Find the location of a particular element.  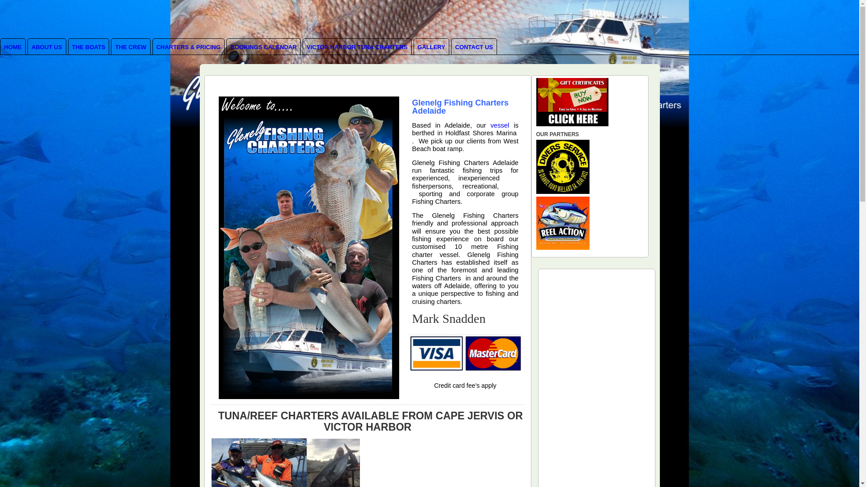

HOME is located at coordinates (13, 47).